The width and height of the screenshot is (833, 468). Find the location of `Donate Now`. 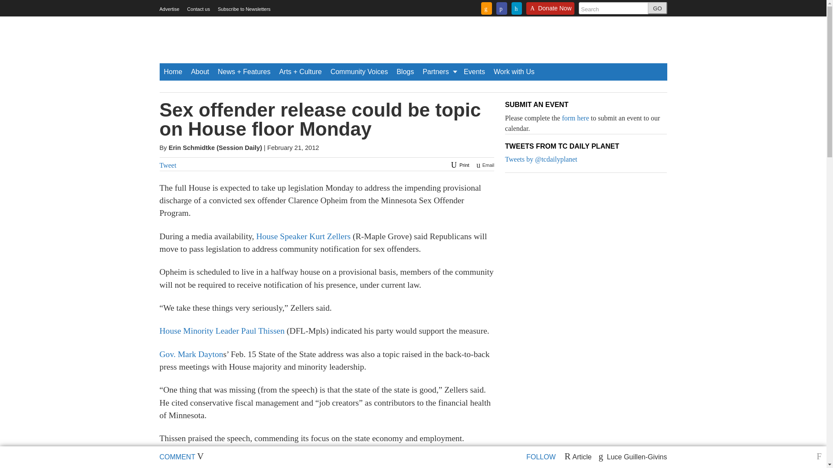

Donate Now is located at coordinates (550, 11).